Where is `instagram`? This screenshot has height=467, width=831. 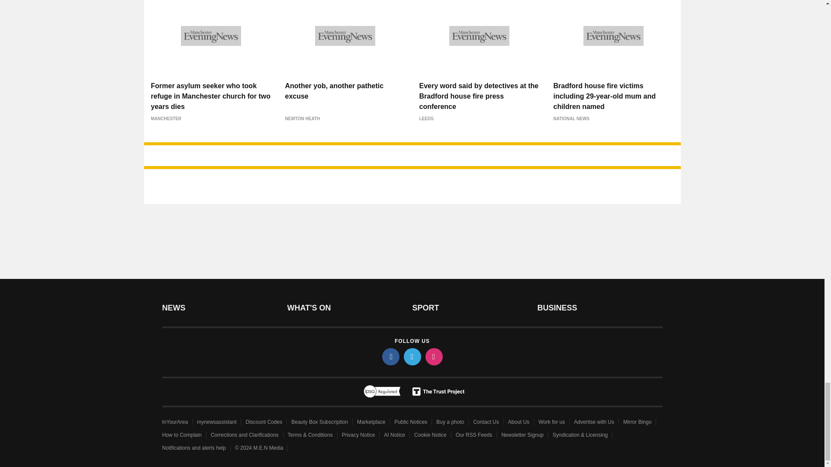 instagram is located at coordinates (433, 356).